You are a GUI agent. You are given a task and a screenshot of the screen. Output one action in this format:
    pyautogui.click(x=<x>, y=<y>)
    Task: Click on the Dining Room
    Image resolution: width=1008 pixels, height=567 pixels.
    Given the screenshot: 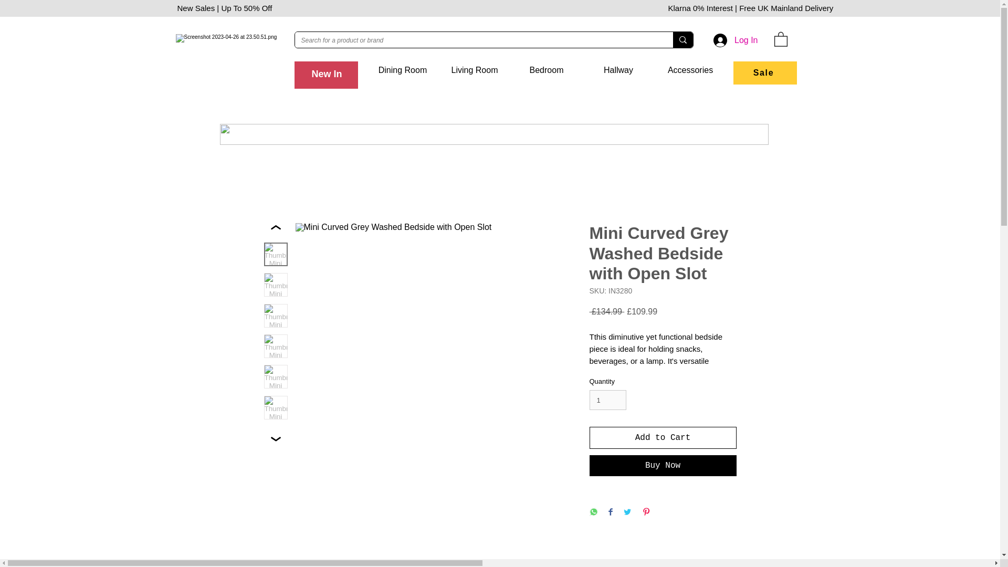 What is the action you would take?
    pyautogui.click(x=402, y=70)
    